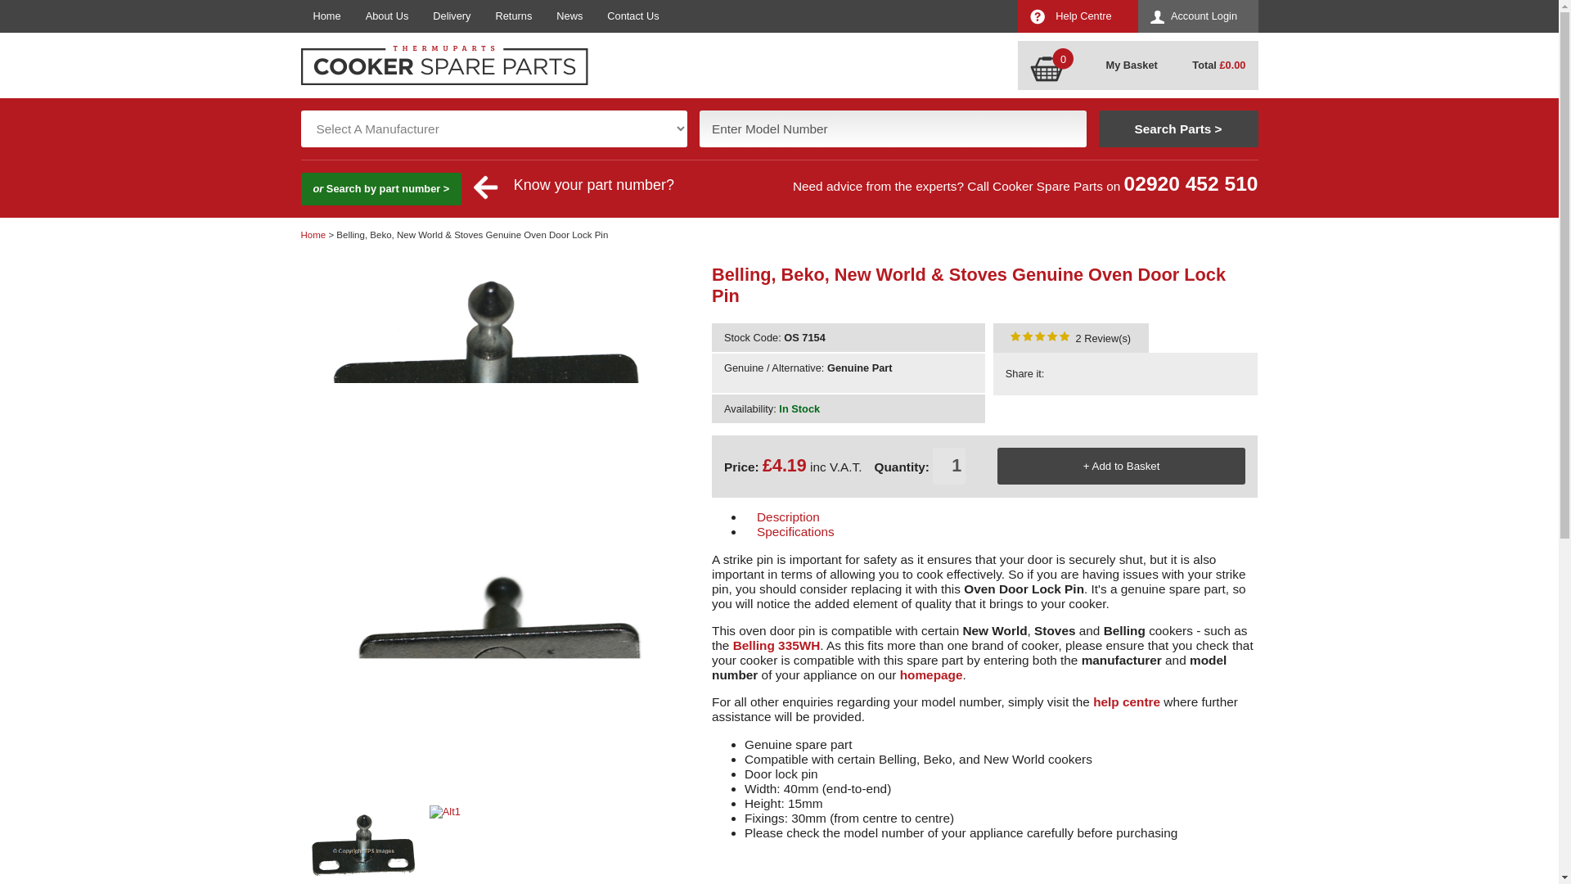 Image resolution: width=1571 pixels, height=884 pixels. What do you see at coordinates (1191, 183) in the screenshot?
I see `call us today on 02920 452 510` at bounding box center [1191, 183].